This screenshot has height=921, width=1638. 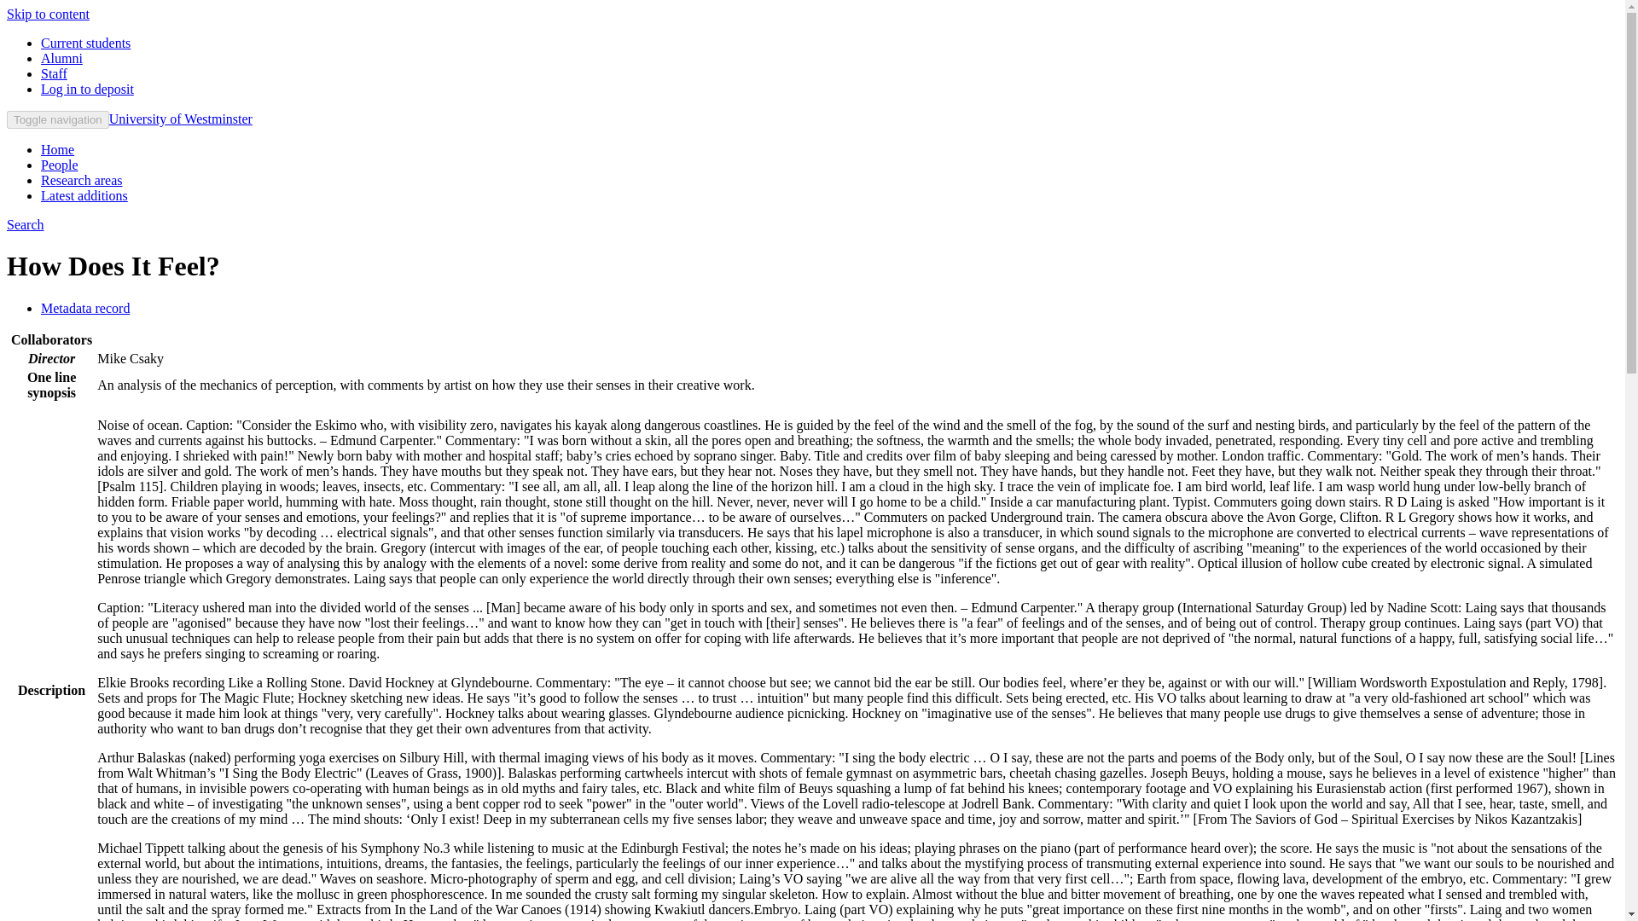 What do you see at coordinates (87, 89) in the screenshot?
I see `Log in to deposit` at bounding box center [87, 89].